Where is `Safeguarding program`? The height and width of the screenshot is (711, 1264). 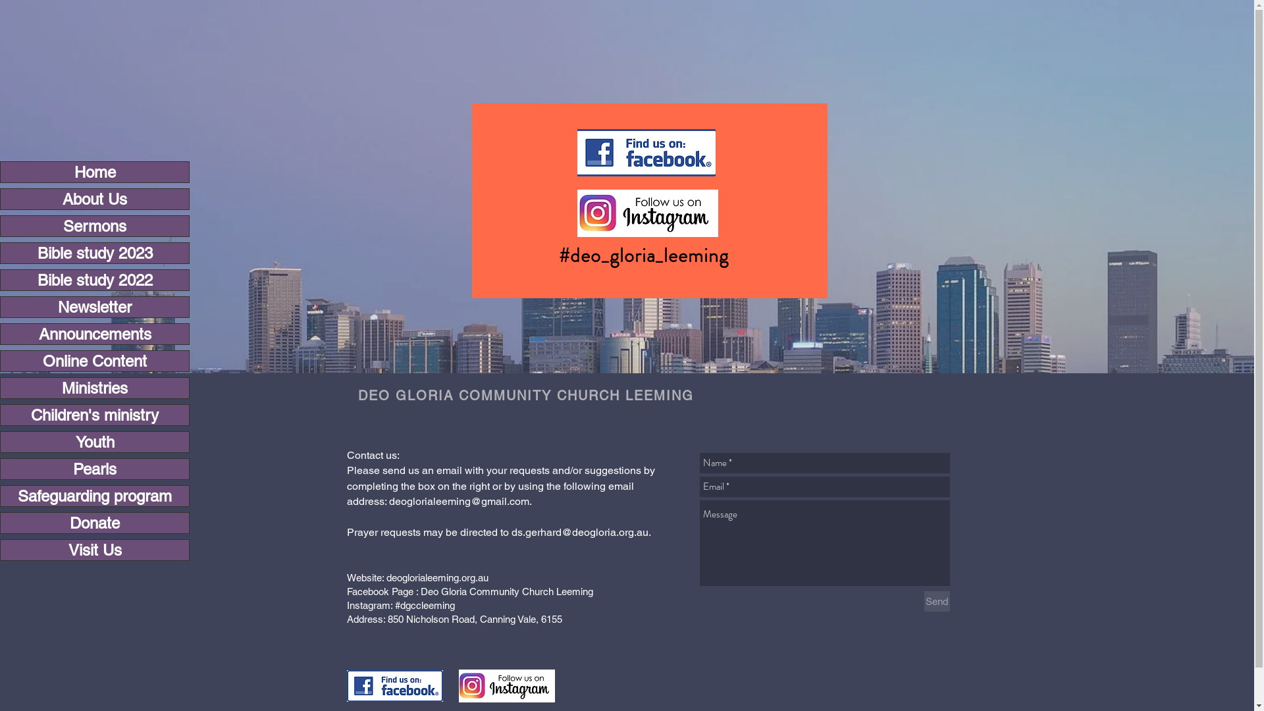
Safeguarding program is located at coordinates (95, 496).